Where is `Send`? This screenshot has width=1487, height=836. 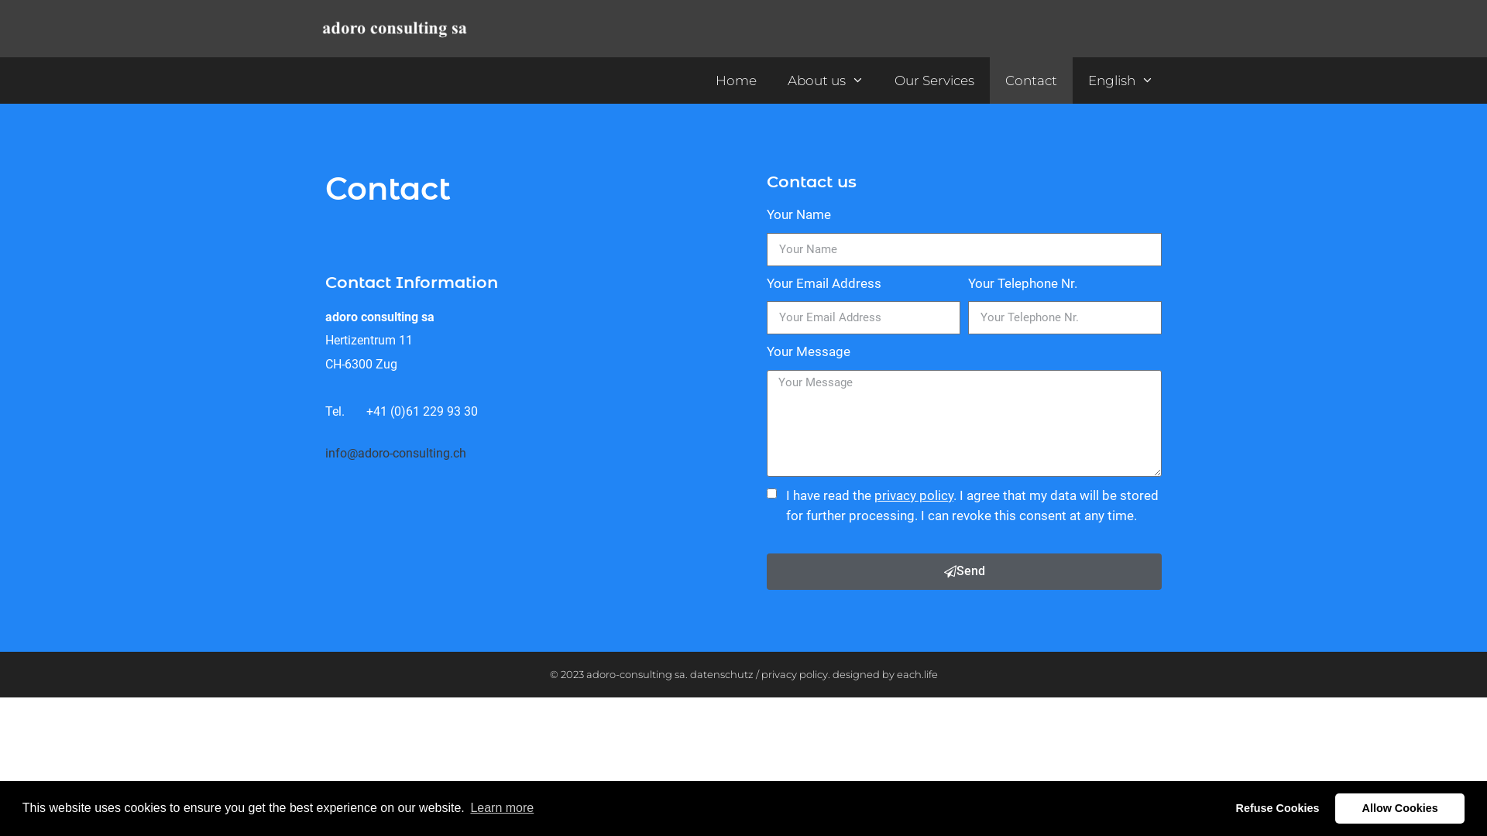 Send is located at coordinates (964, 571).